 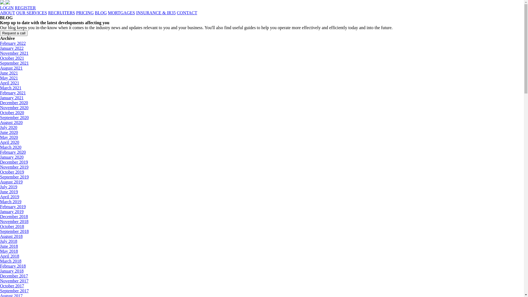 What do you see at coordinates (11, 202) in the screenshot?
I see `March 2019` at bounding box center [11, 202].